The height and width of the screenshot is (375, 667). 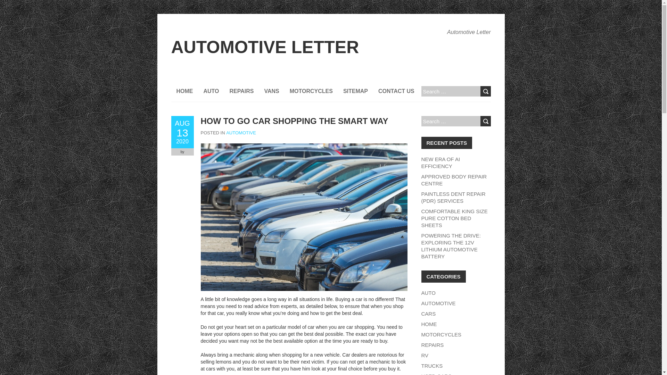 I want to click on How To Go Car Shopping The Smart Way, so click(x=182, y=132).